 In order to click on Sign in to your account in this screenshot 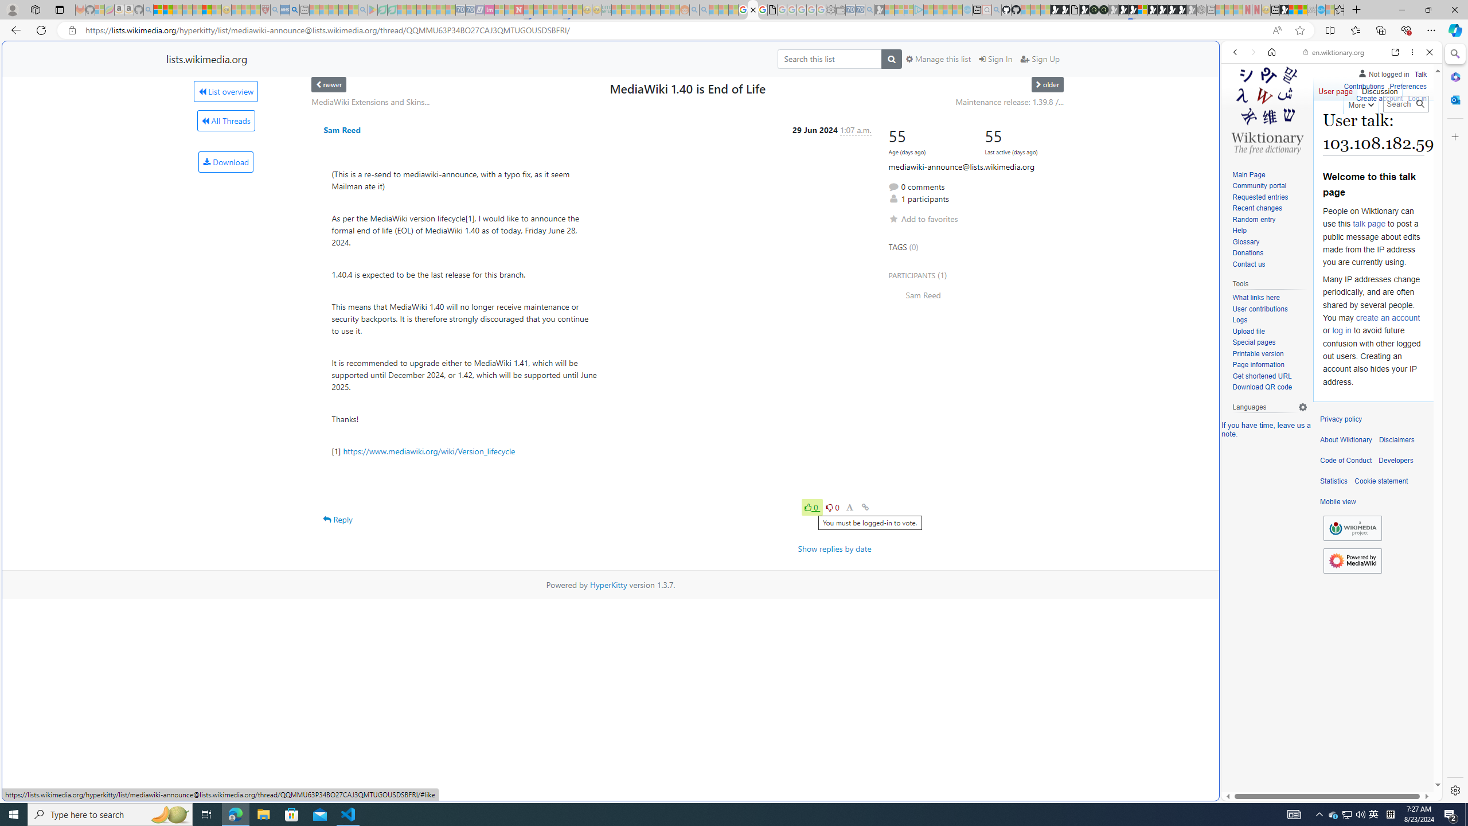, I will do `click(1142, 10)`.